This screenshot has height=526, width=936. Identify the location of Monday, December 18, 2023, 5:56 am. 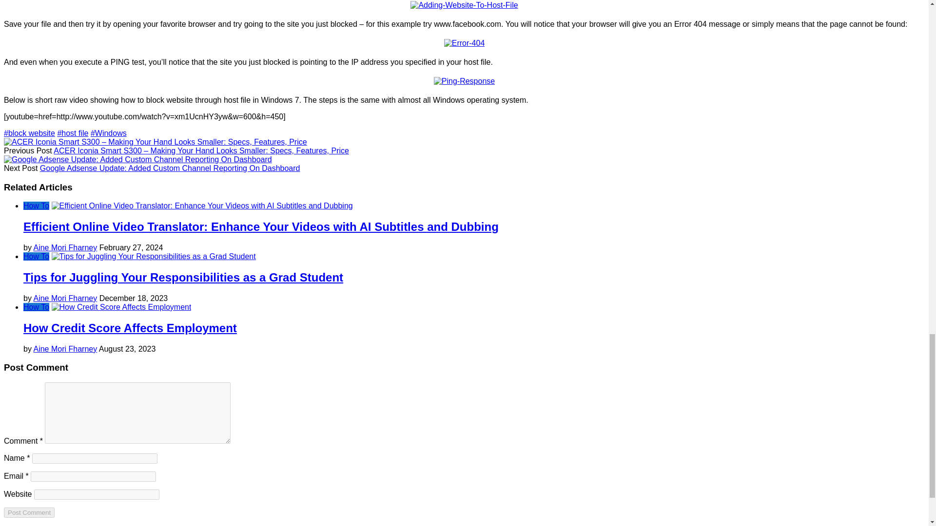
(134, 298).